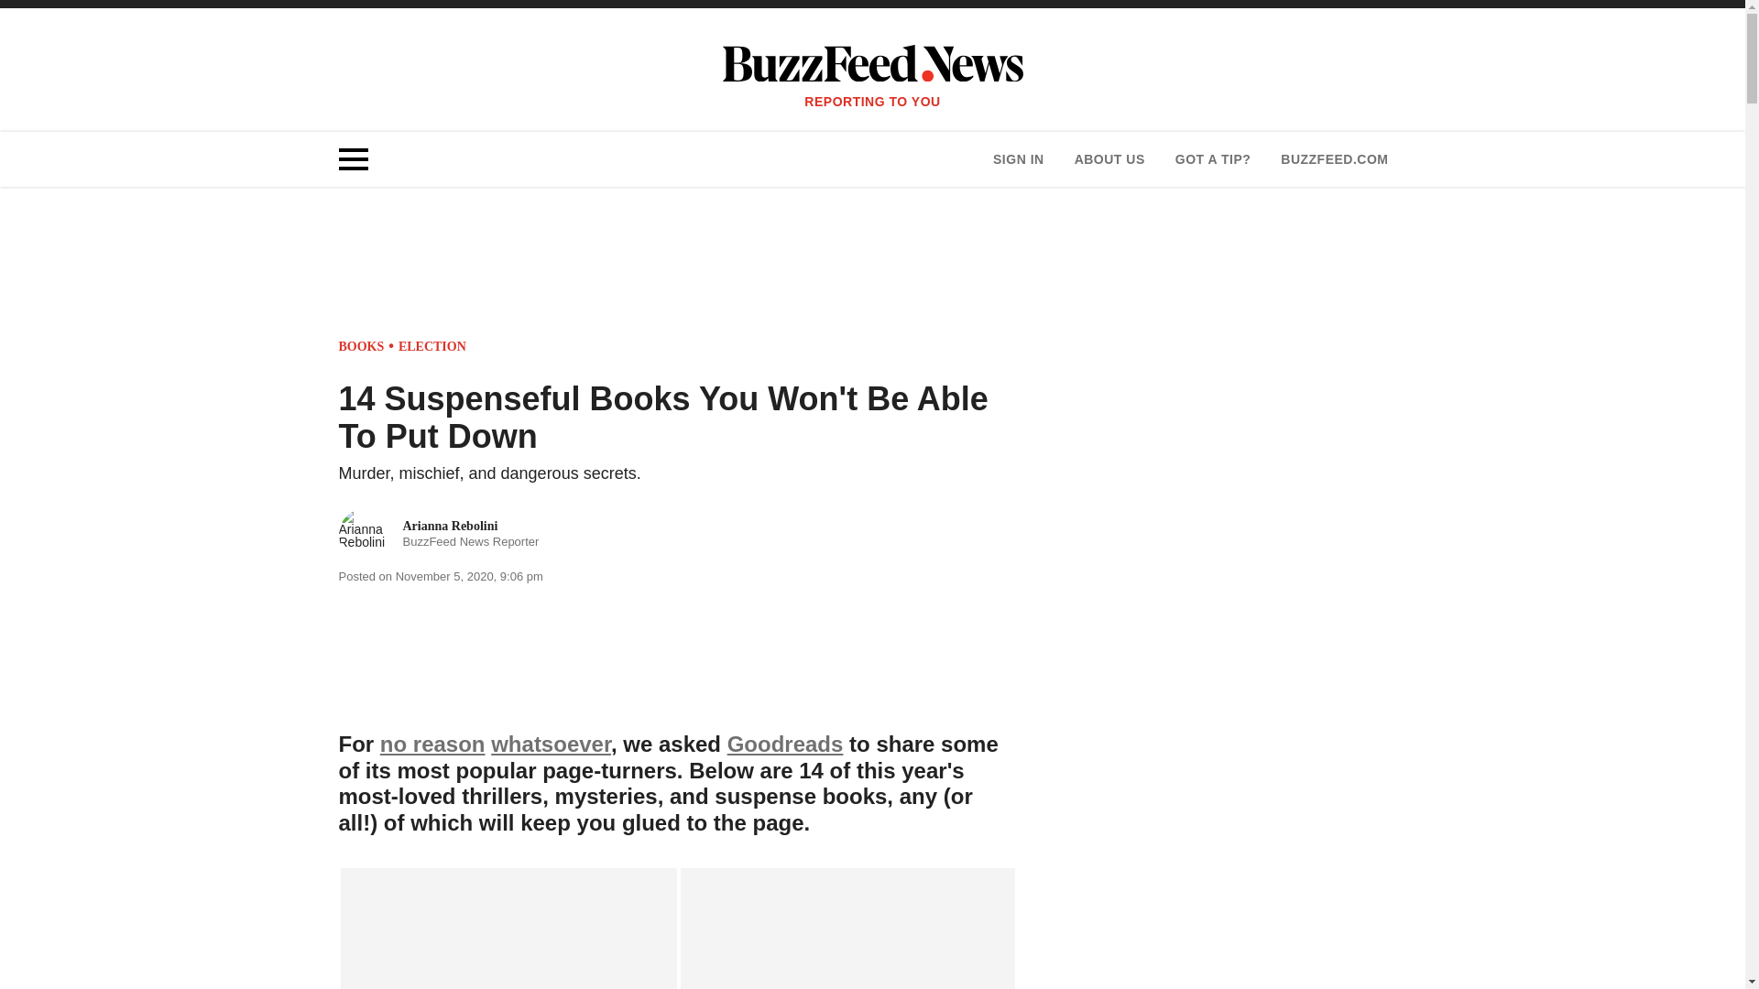 This screenshot has width=1759, height=989. Describe the element at coordinates (440, 535) in the screenshot. I see `whatsoever` at that location.